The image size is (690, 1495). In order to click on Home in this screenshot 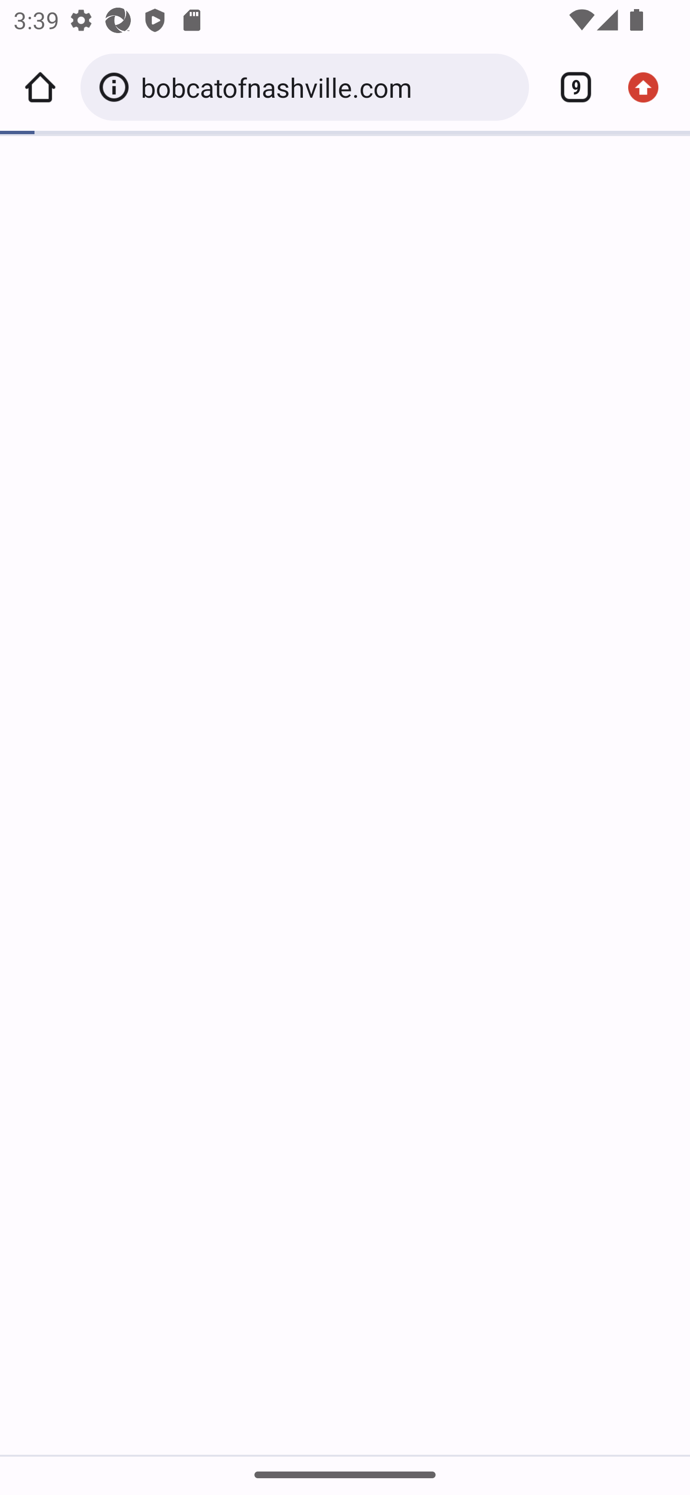, I will do `click(40, 87)`.